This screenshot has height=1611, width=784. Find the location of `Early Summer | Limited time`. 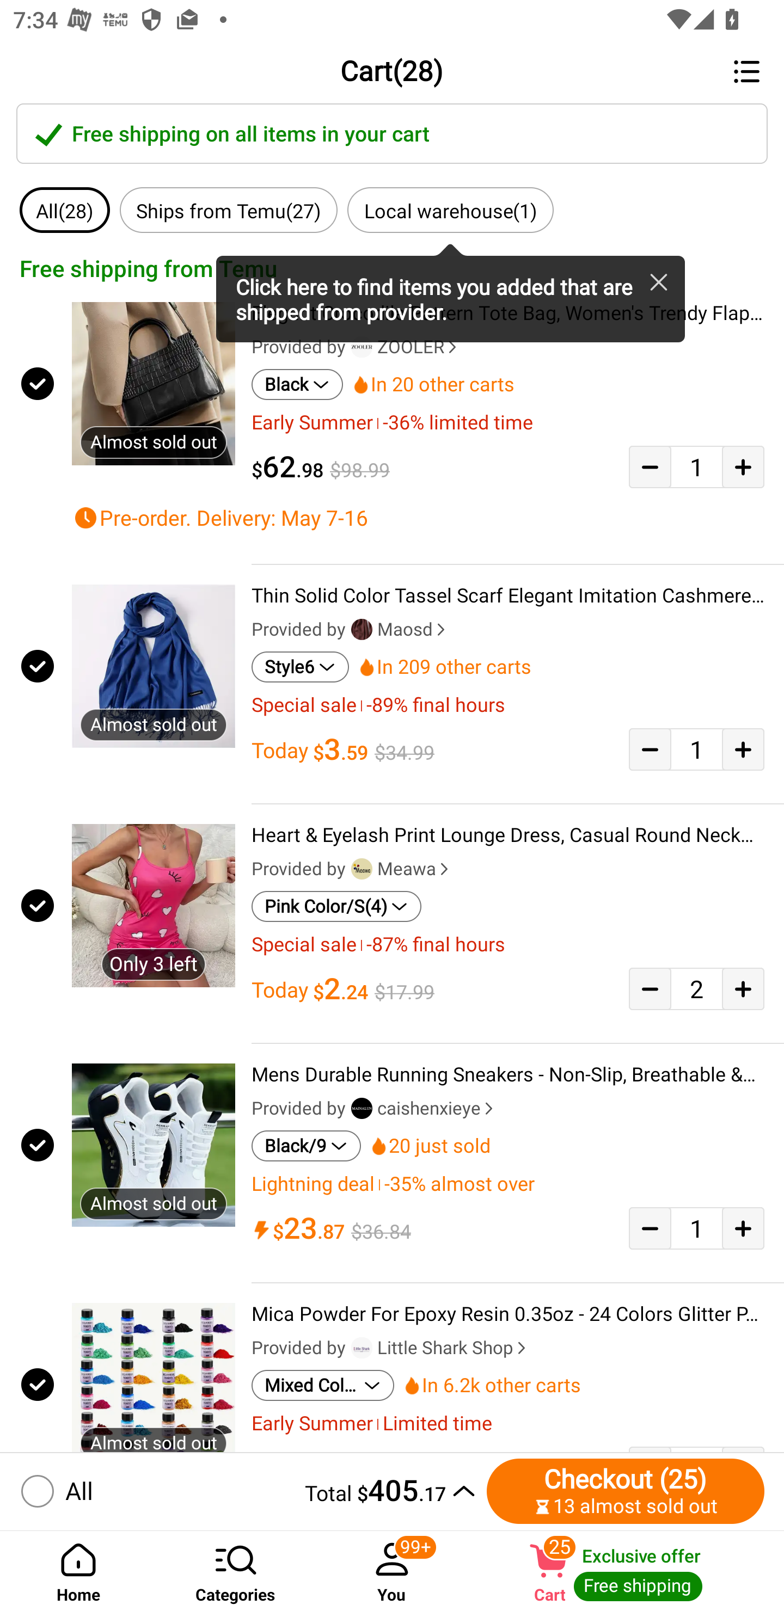

Early Summer | Limited time is located at coordinates (508, 1424).